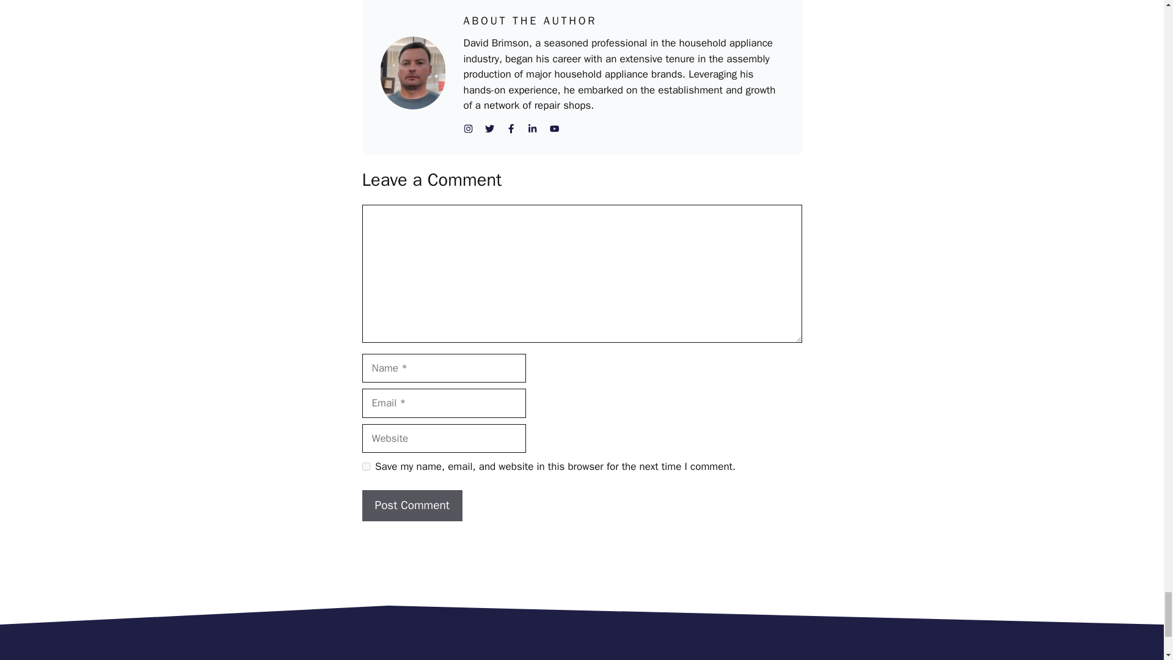 This screenshot has height=660, width=1173. What do you see at coordinates (365, 467) in the screenshot?
I see `yes` at bounding box center [365, 467].